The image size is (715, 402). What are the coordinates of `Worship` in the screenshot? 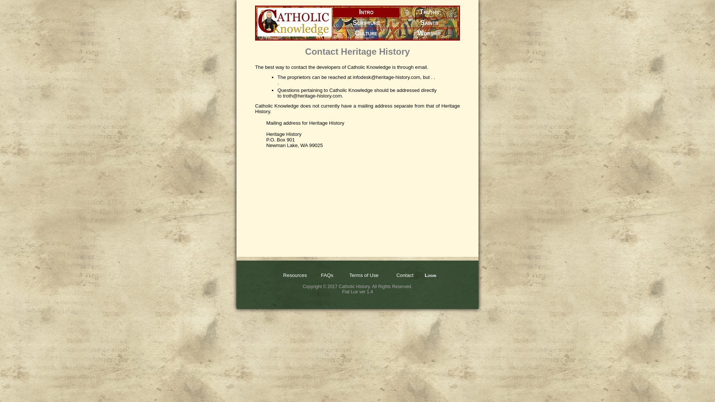 It's located at (429, 33).